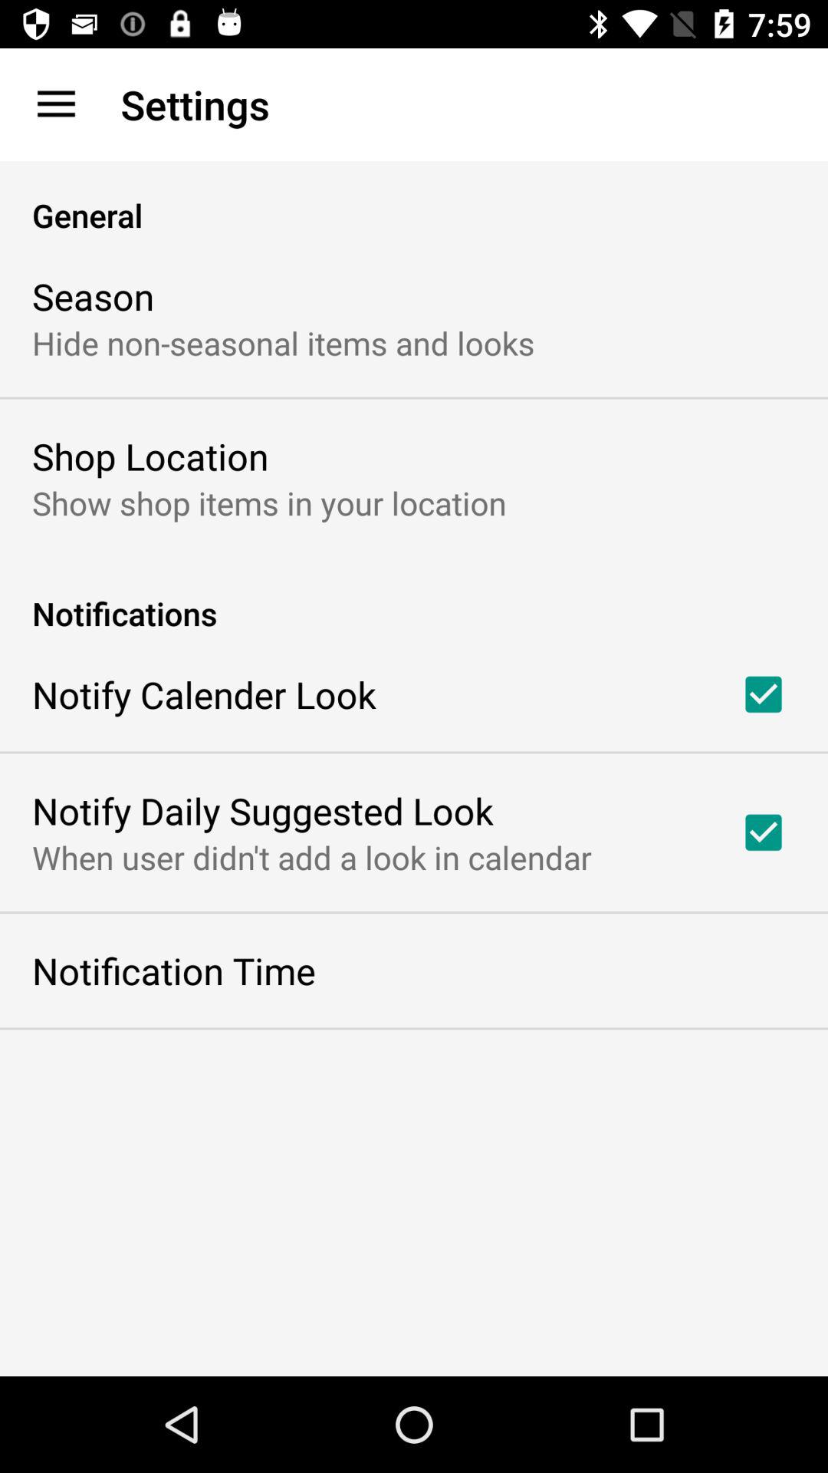 This screenshot has width=828, height=1473. What do you see at coordinates (204, 694) in the screenshot?
I see `press the item above notify daily suggested icon` at bounding box center [204, 694].